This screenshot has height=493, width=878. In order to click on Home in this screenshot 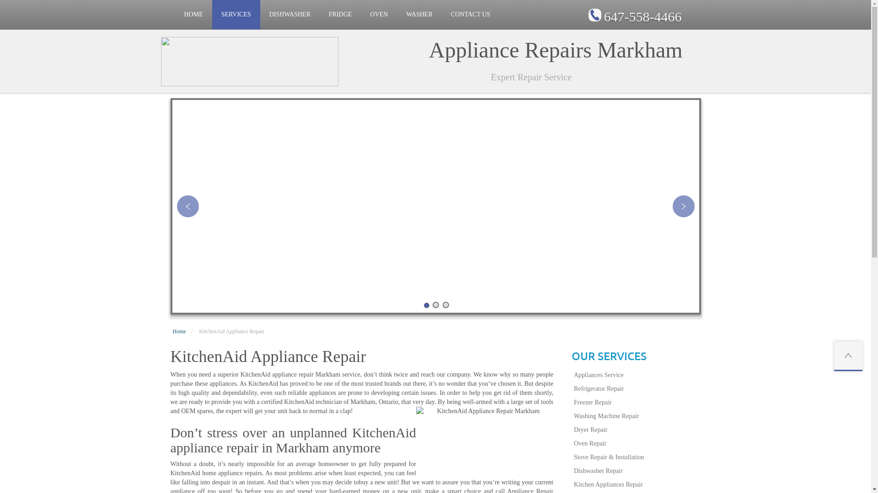, I will do `click(179, 331)`.